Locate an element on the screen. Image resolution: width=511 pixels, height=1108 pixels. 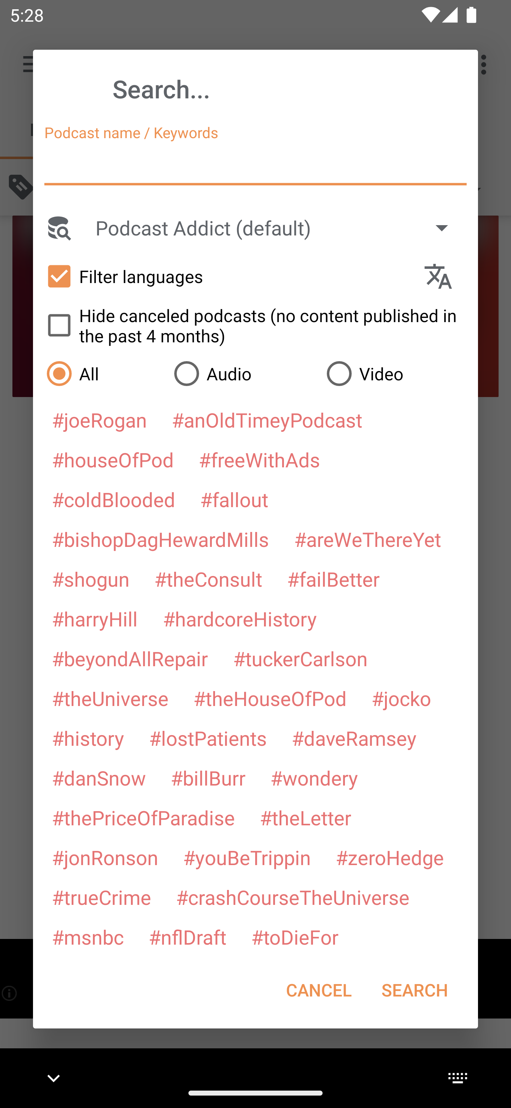
#theHouseOfPod is located at coordinates (270, 698).